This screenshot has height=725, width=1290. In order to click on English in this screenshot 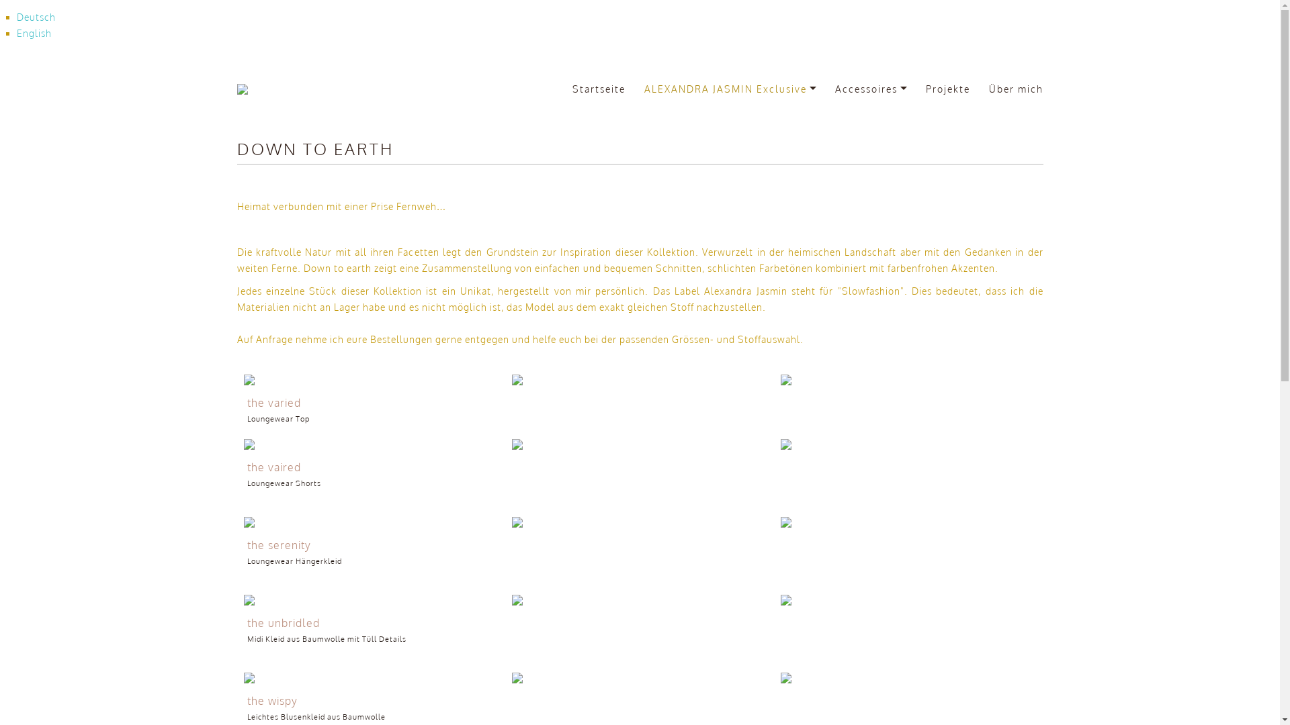, I will do `click(34, 34)`.